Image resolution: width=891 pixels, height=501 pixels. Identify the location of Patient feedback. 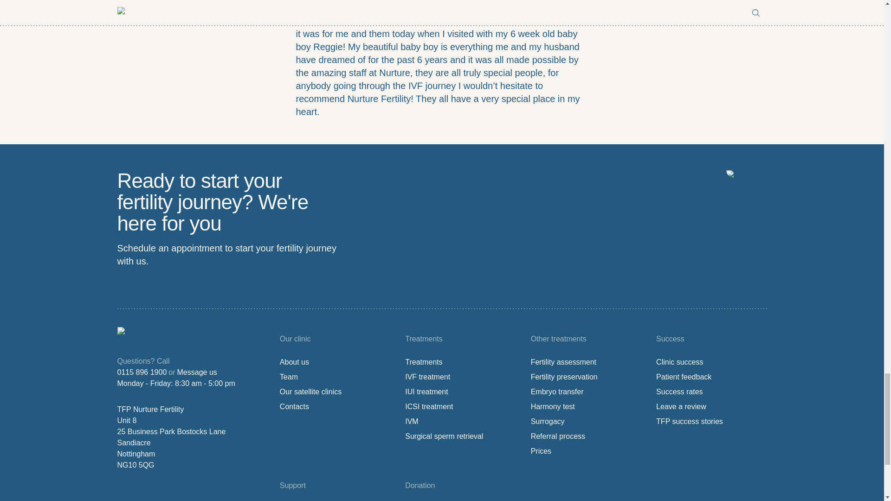
(683, 377).